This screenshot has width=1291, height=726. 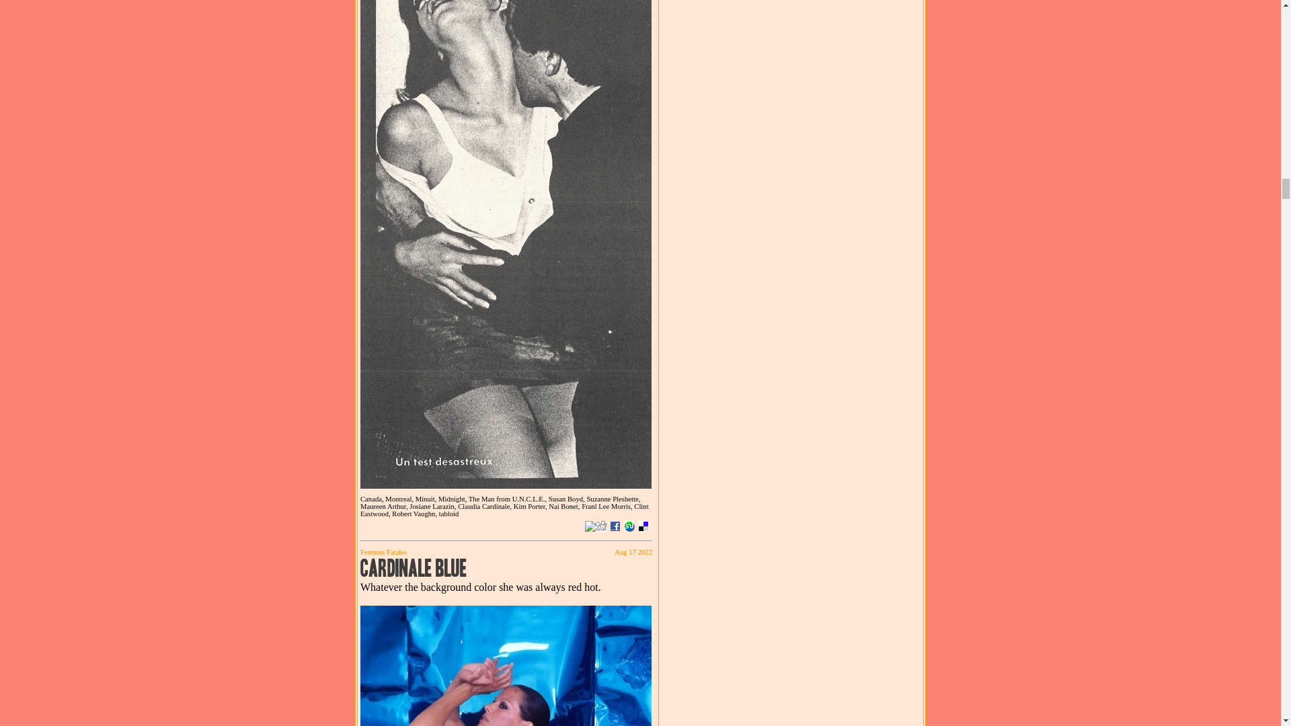 What do you see at coordinates (643, 526) in the screenshot?
I see `Bookmark this on Delicious` at bounding box center [643, 526].